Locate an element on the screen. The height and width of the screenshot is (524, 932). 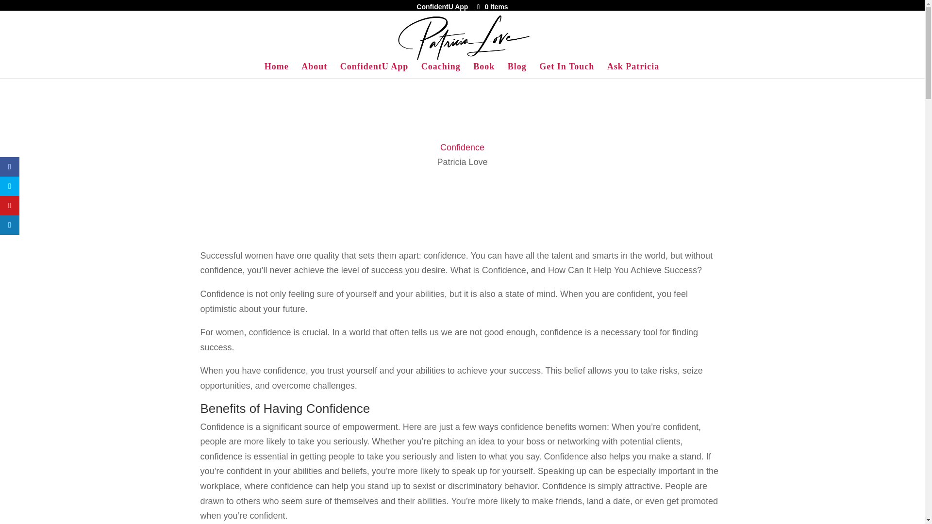
ConfidentU App is located at coordinates (374, 70).